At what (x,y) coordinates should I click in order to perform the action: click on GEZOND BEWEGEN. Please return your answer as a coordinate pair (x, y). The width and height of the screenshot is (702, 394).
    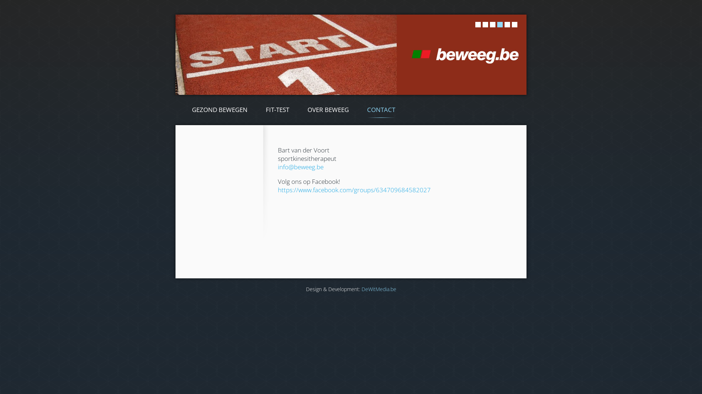
    Looking at the image, I should click on (220, 110).